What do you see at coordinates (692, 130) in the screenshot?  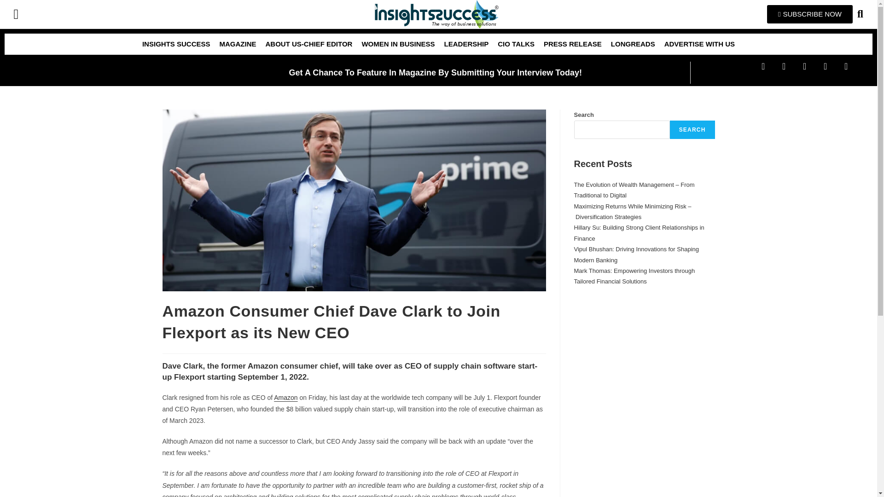 I see `SEARCH` at bounding box center [692, 130].